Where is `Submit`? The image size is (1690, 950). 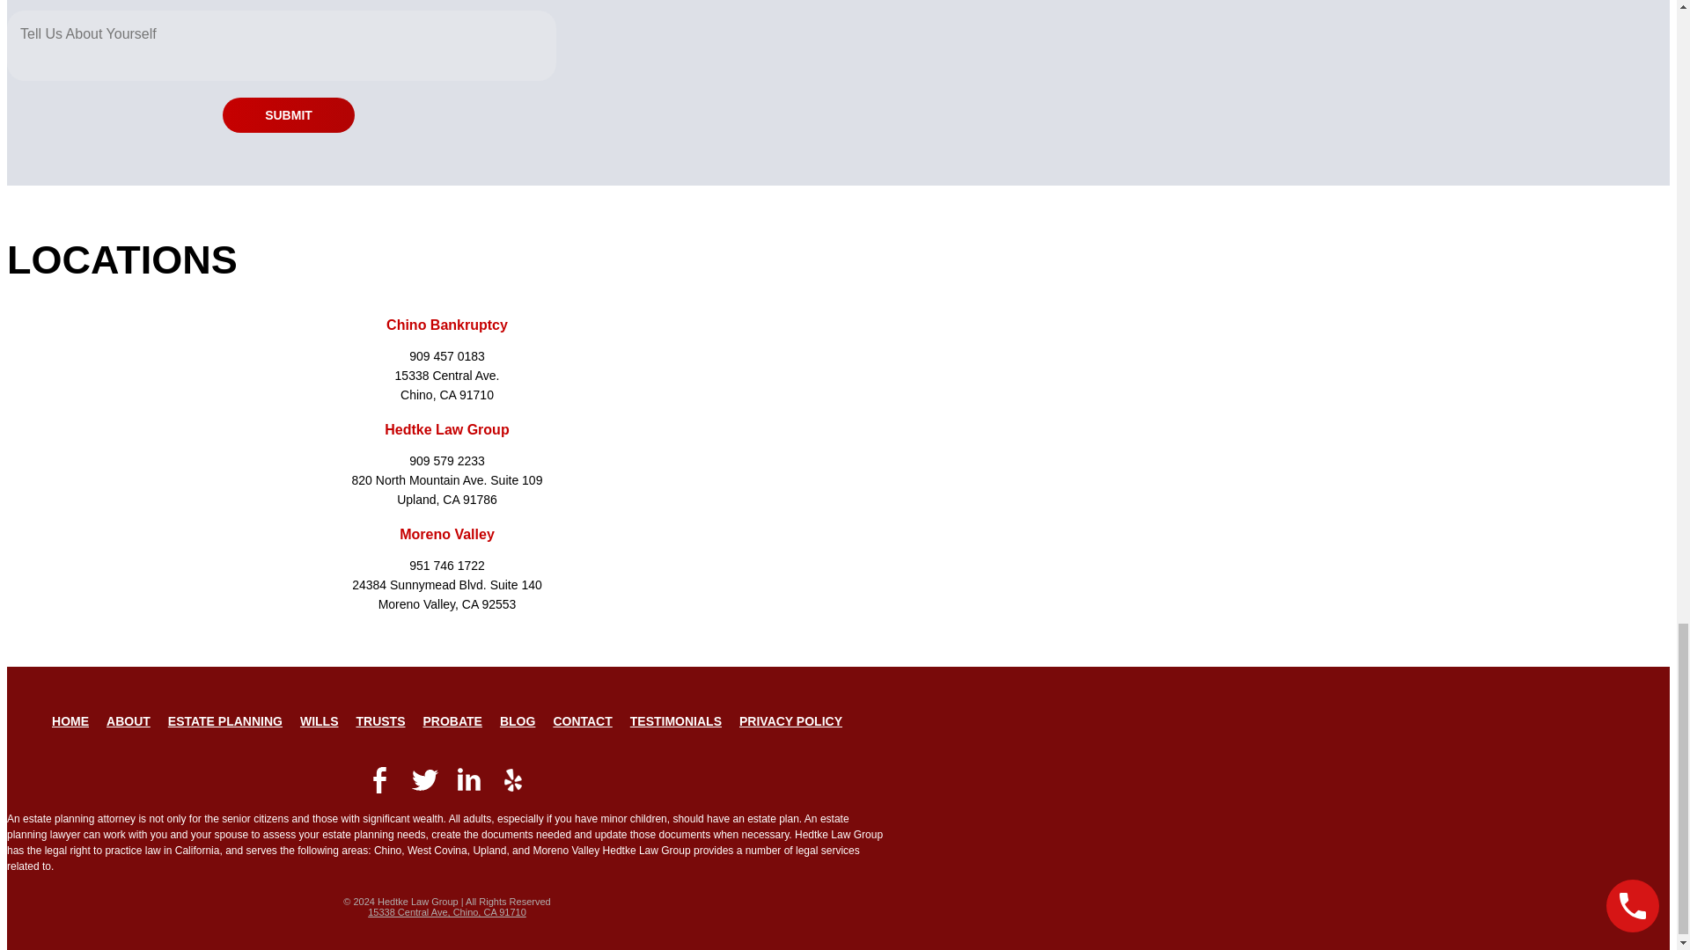
Submit is located at coordinates (289, 115).